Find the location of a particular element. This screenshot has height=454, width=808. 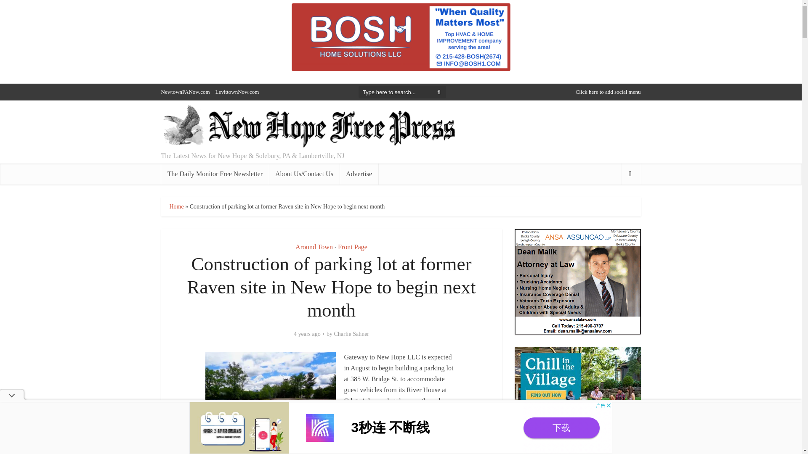

Around Town is located at coordinates (314, 247).